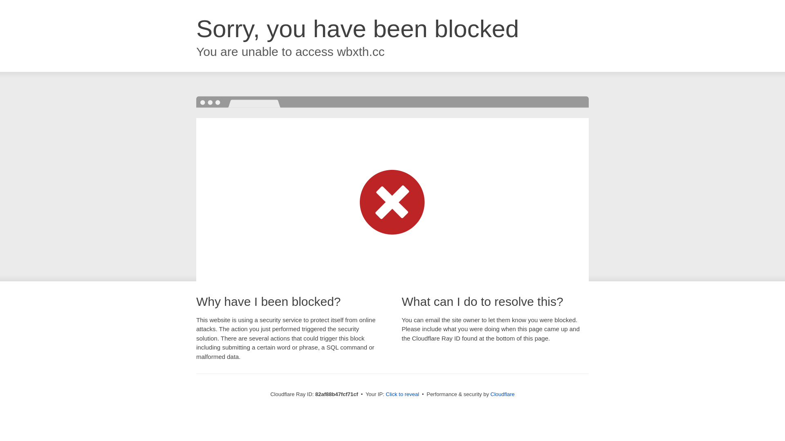 The width and height of the screenshot is (785, 441). Describe the element at coordinates (503, 394) in the screenshot. I see `Cloudflare` at that location.